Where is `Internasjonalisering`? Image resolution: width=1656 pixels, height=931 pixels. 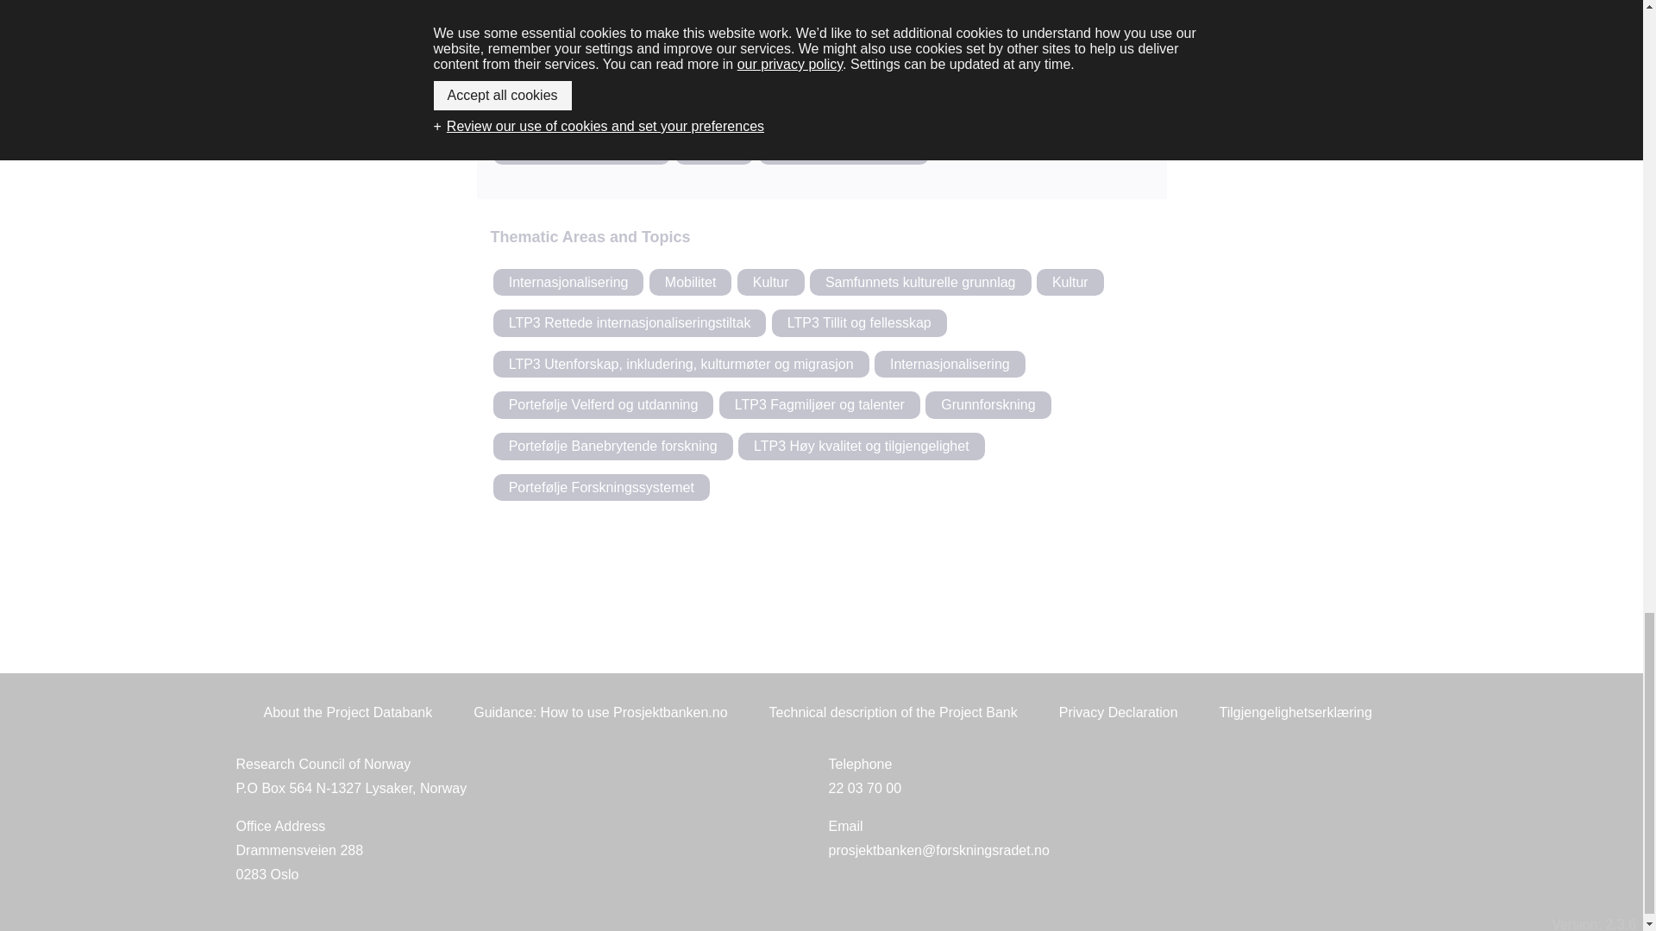 Internasjonalisering is located at coordinates (714, 150).